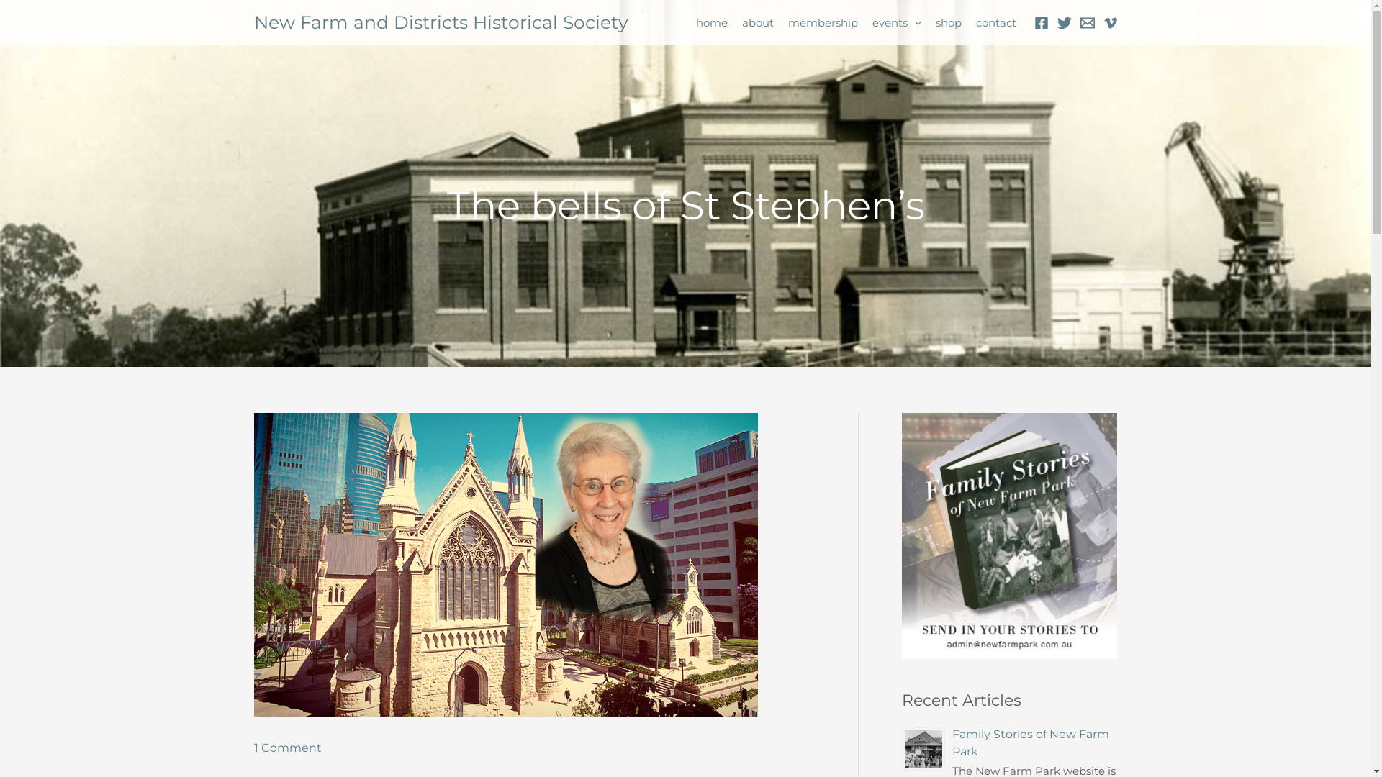 The image size is (1382, 777). Describe the element at coordinates (992, 23) in the screenshot. I see `contact` at that location.